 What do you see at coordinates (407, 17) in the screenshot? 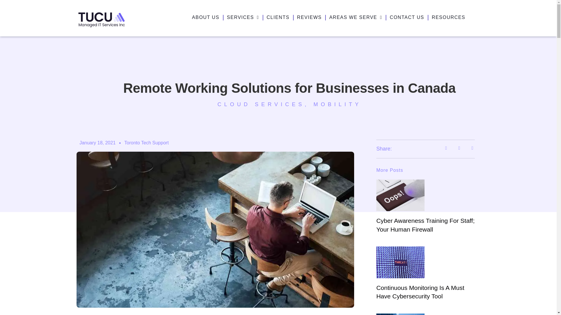
I see `CONTACT US` at bounding box center [407, 17].